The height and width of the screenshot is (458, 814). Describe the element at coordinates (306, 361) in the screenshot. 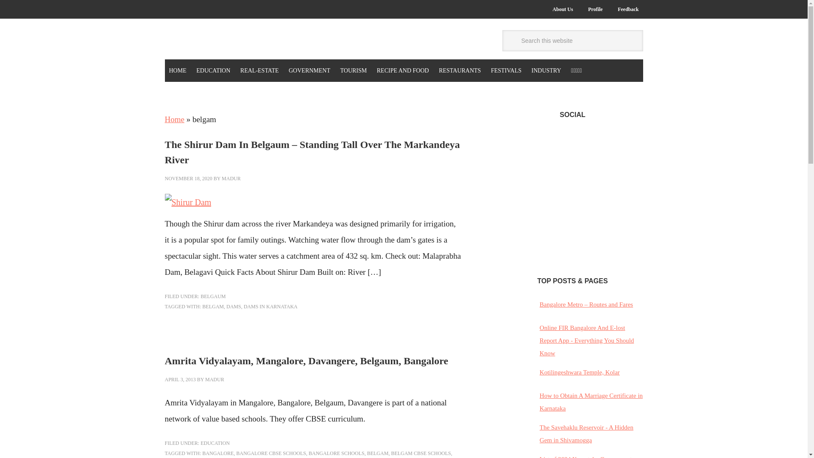

I see `Amrita Vidyalayam, Mangalore, Davangere, Belgaum, Bangalore` at that location.